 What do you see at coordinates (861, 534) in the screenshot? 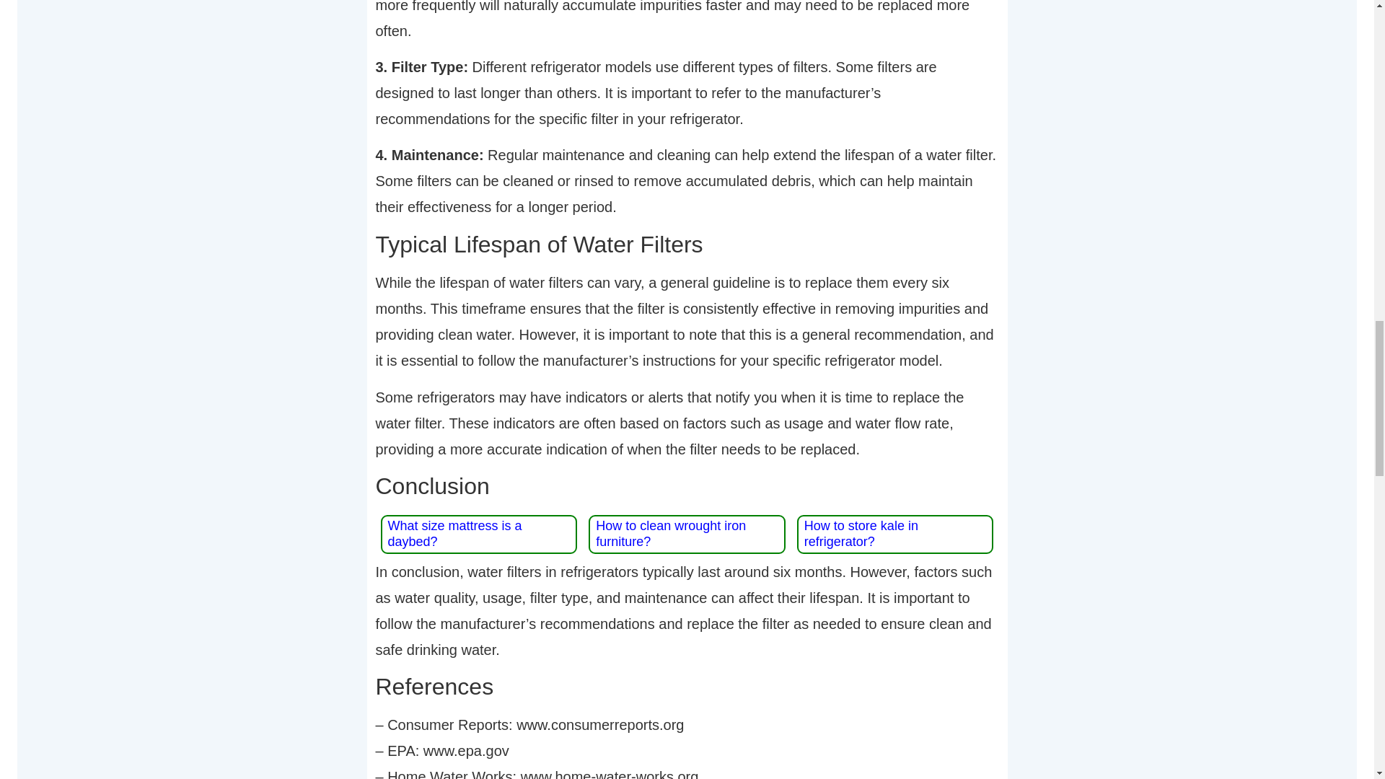
I see `How to store kale in refrigerator?` at bounding box center [861, 534].